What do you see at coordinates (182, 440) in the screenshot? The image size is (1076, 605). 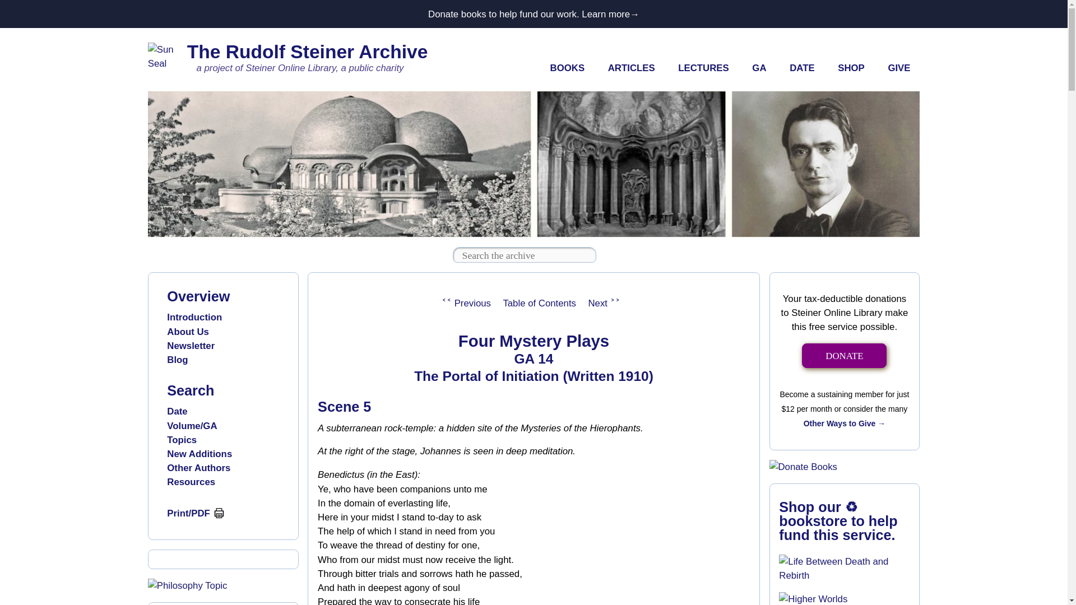 I see `Topics` at bounding box center [182, 440].